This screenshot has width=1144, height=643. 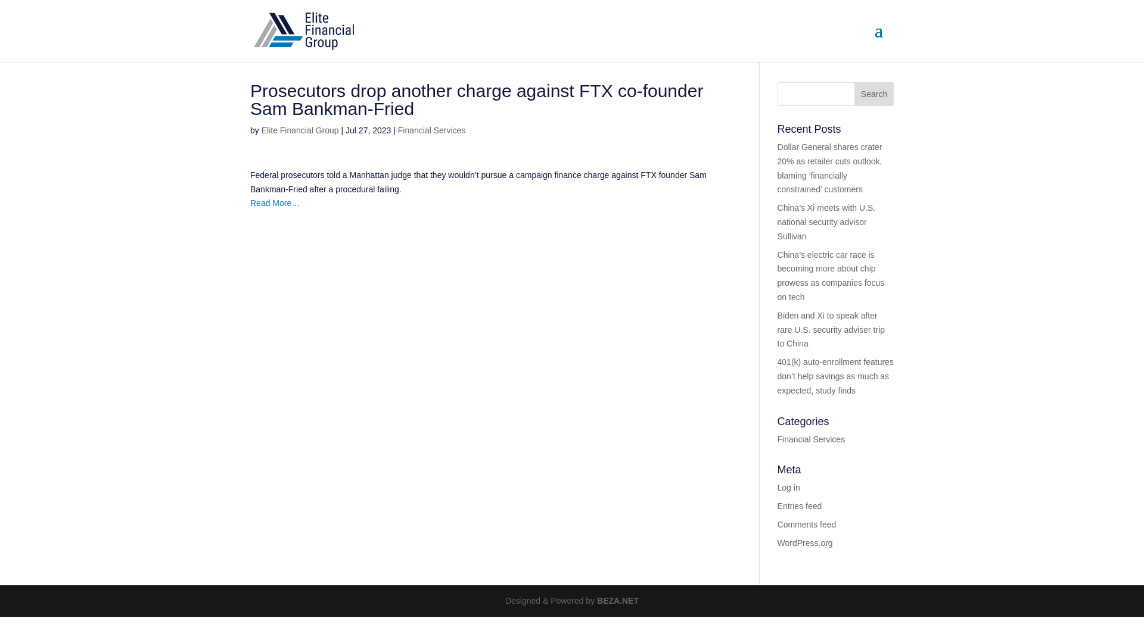 What do you see at coordinates (300, 130) in the screenshot?
I see `Elite Financial Group` at bounding box center [300, 130].